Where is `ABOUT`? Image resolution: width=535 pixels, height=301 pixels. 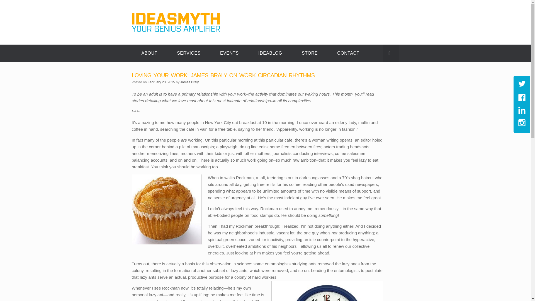 ABOUT is located at coordinates (149, 53).